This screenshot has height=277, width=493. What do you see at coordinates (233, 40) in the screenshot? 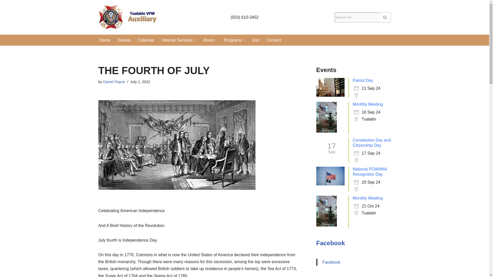
I see `Programs` at bounding box center [233, 40].